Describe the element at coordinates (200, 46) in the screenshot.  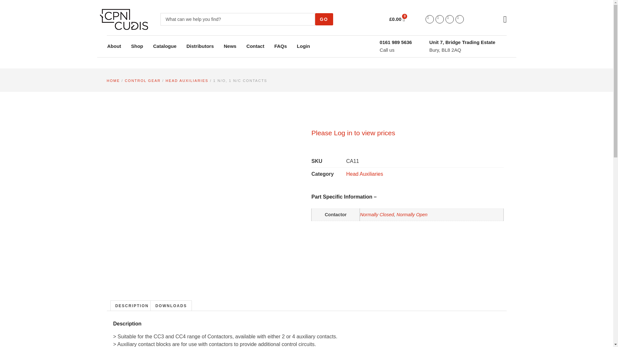
I see `Distributors` at that location.